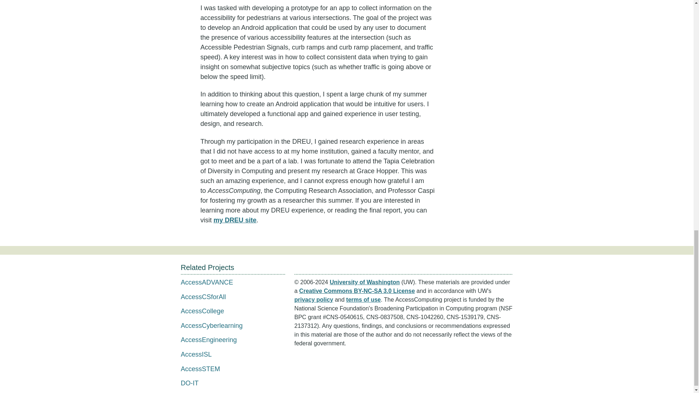  I want to click on AccessADVANCE, so click(206, 282).